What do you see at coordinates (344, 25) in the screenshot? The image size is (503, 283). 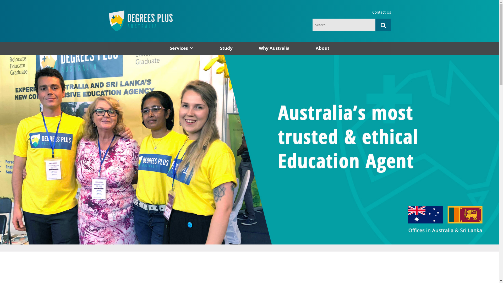 I see `Search for:` at bounding box center [344, 25].